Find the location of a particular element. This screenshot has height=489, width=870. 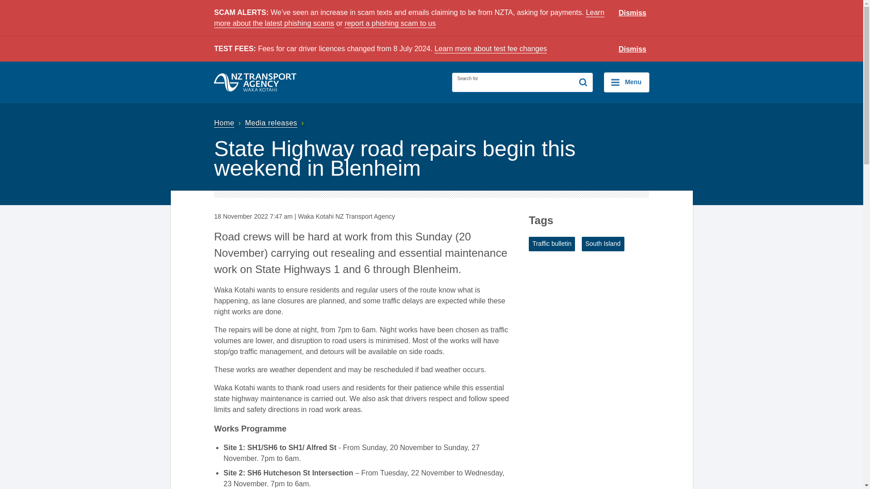

Menu is located at coordinates (626, 82).